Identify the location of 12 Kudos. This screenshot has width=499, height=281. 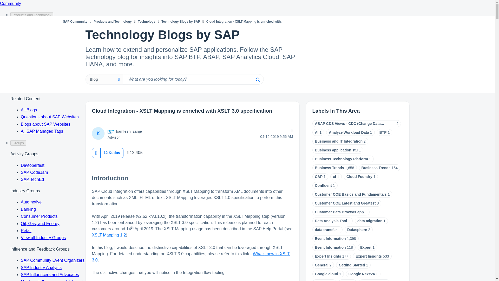
(112, 152).